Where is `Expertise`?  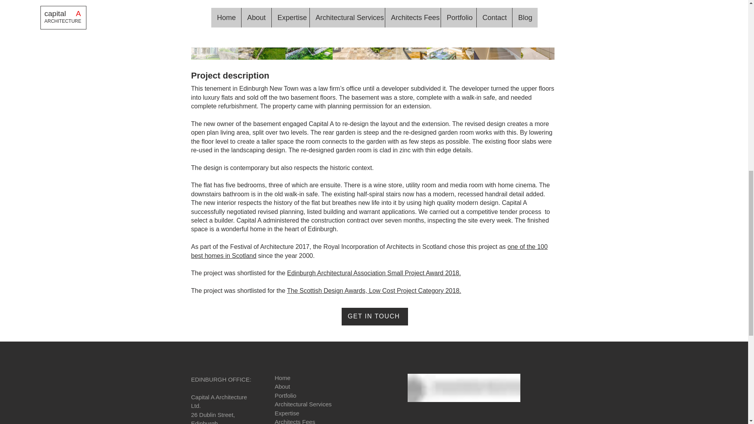 Expertise is located at coordinates (287, 413).